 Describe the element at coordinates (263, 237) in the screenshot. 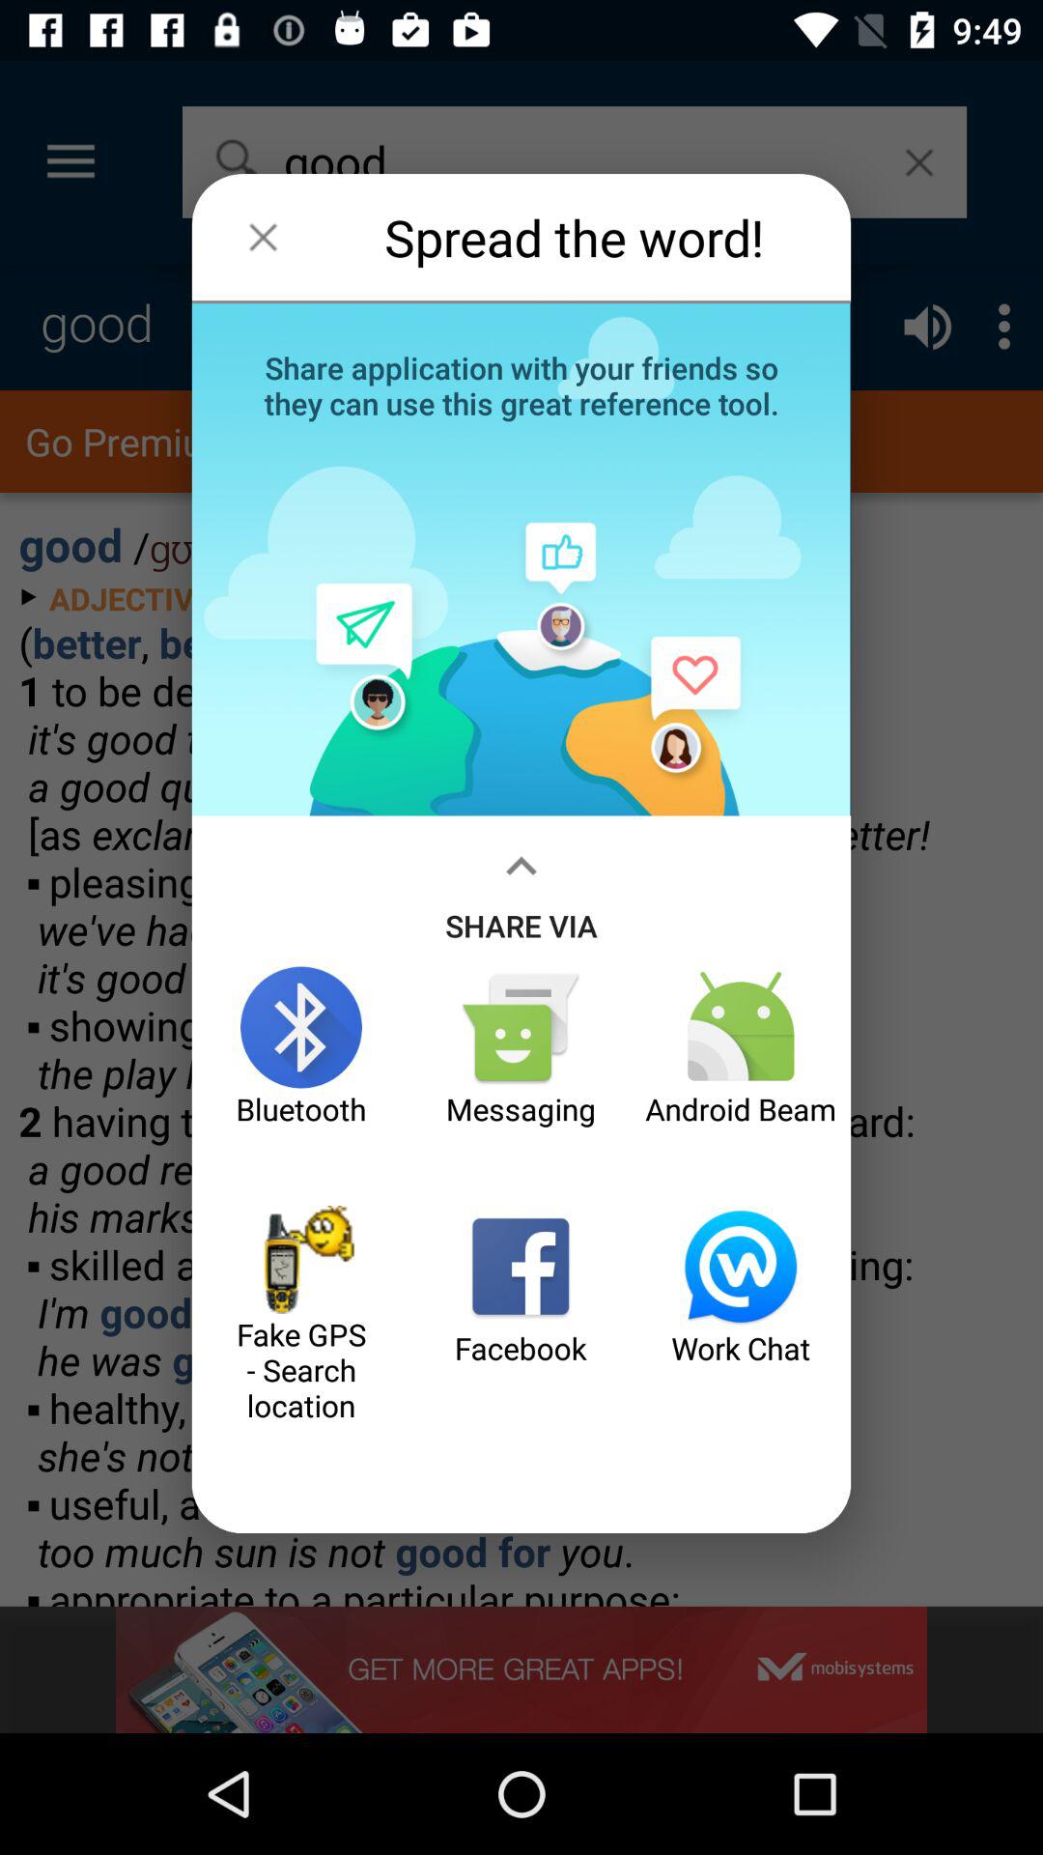

I see `press the item to the left of spread the word! icon` at that location.